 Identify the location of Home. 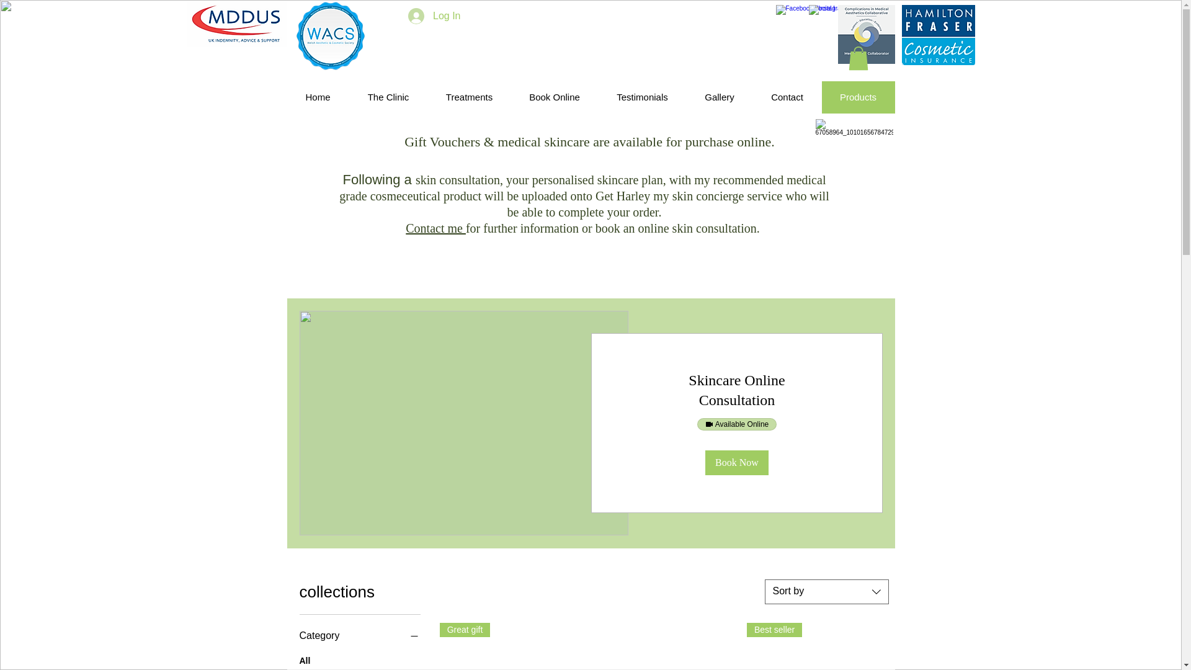
(318, 97).